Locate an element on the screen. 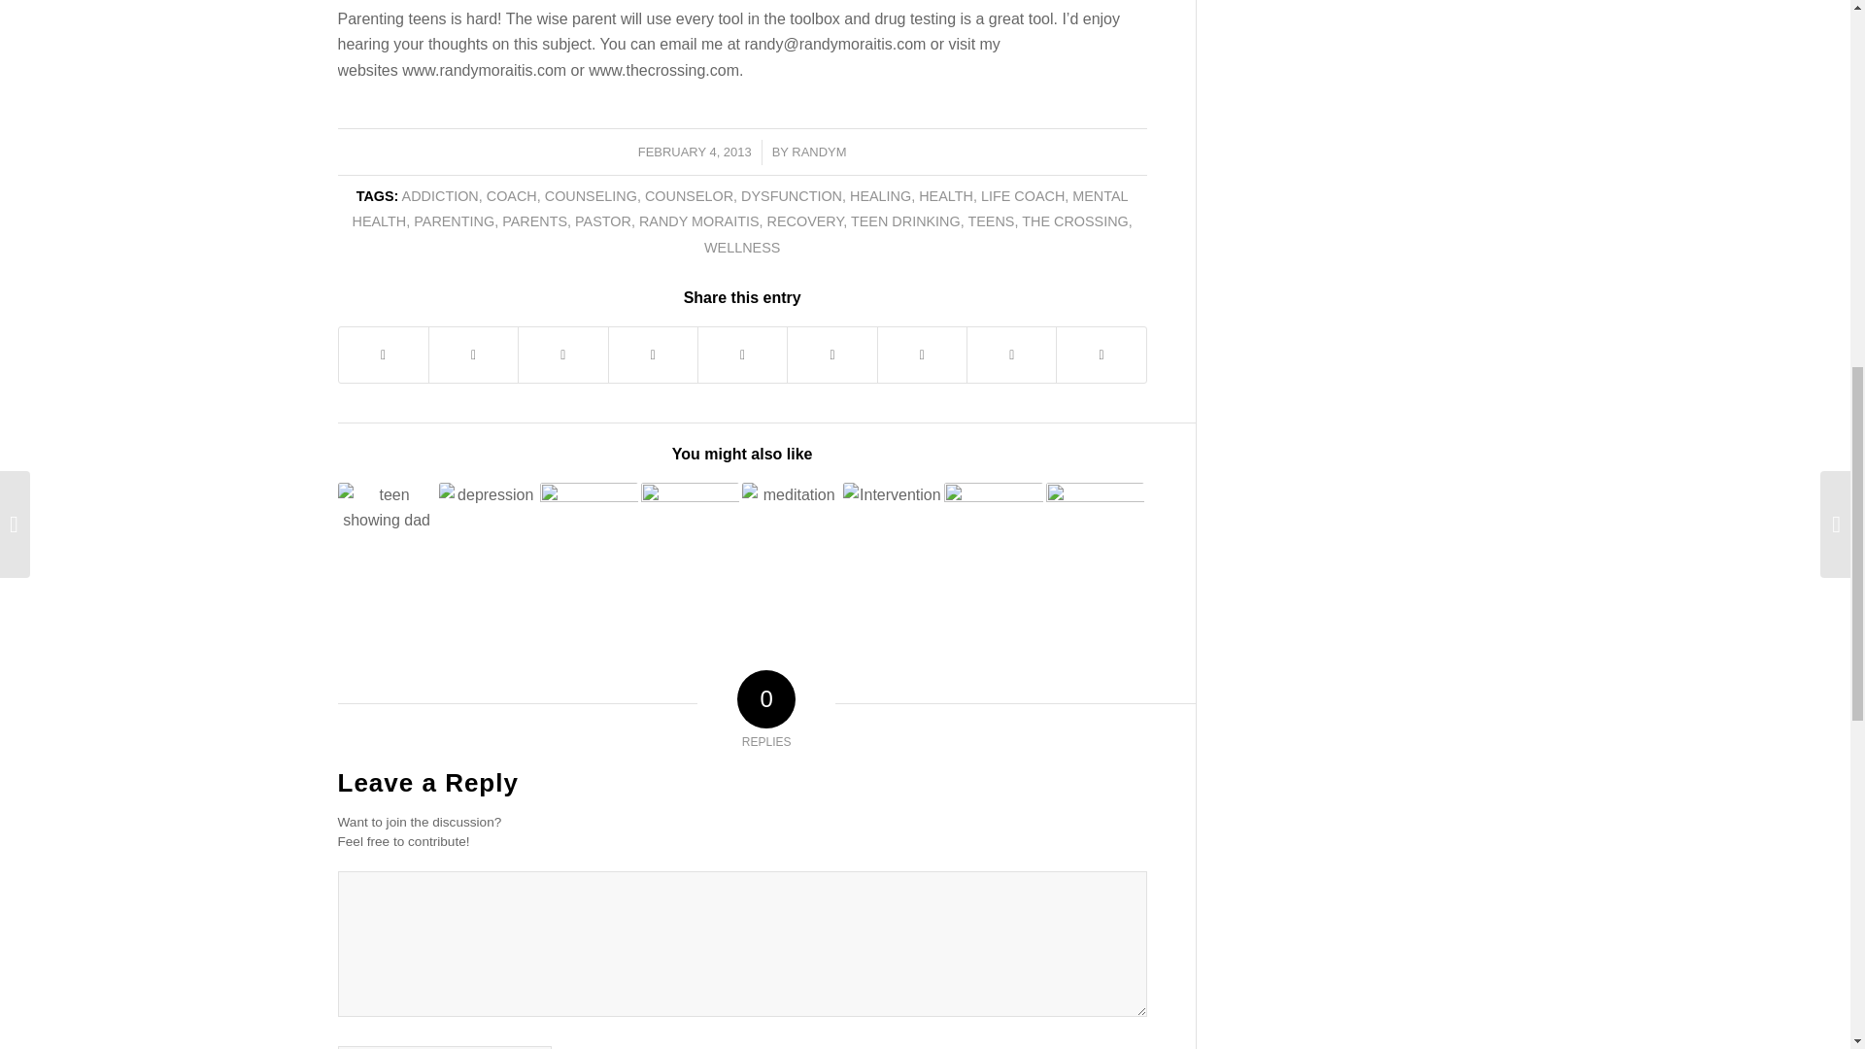 This screenshot has height=1049, width=1865. MENTAL HEALTH is located at coordinates (740, 209).